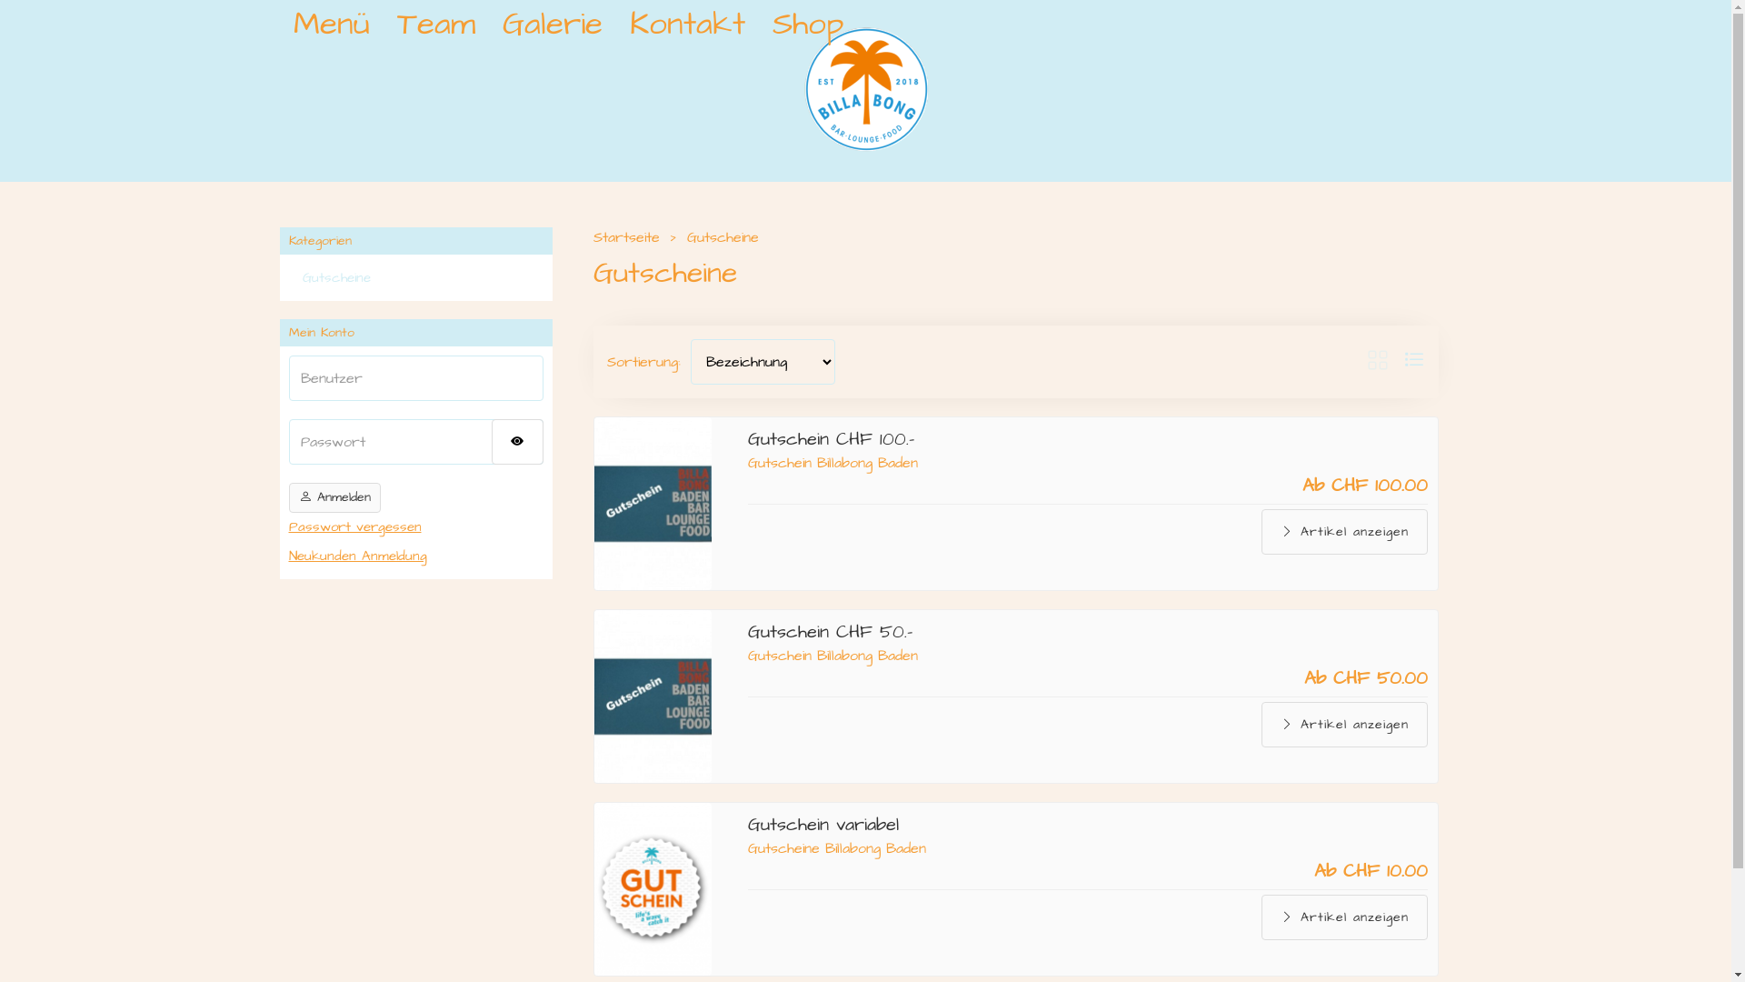  What do you see at coordinates (553, 25) in the screenshot?
I see `Galerie` at bounding box center [553, 25].